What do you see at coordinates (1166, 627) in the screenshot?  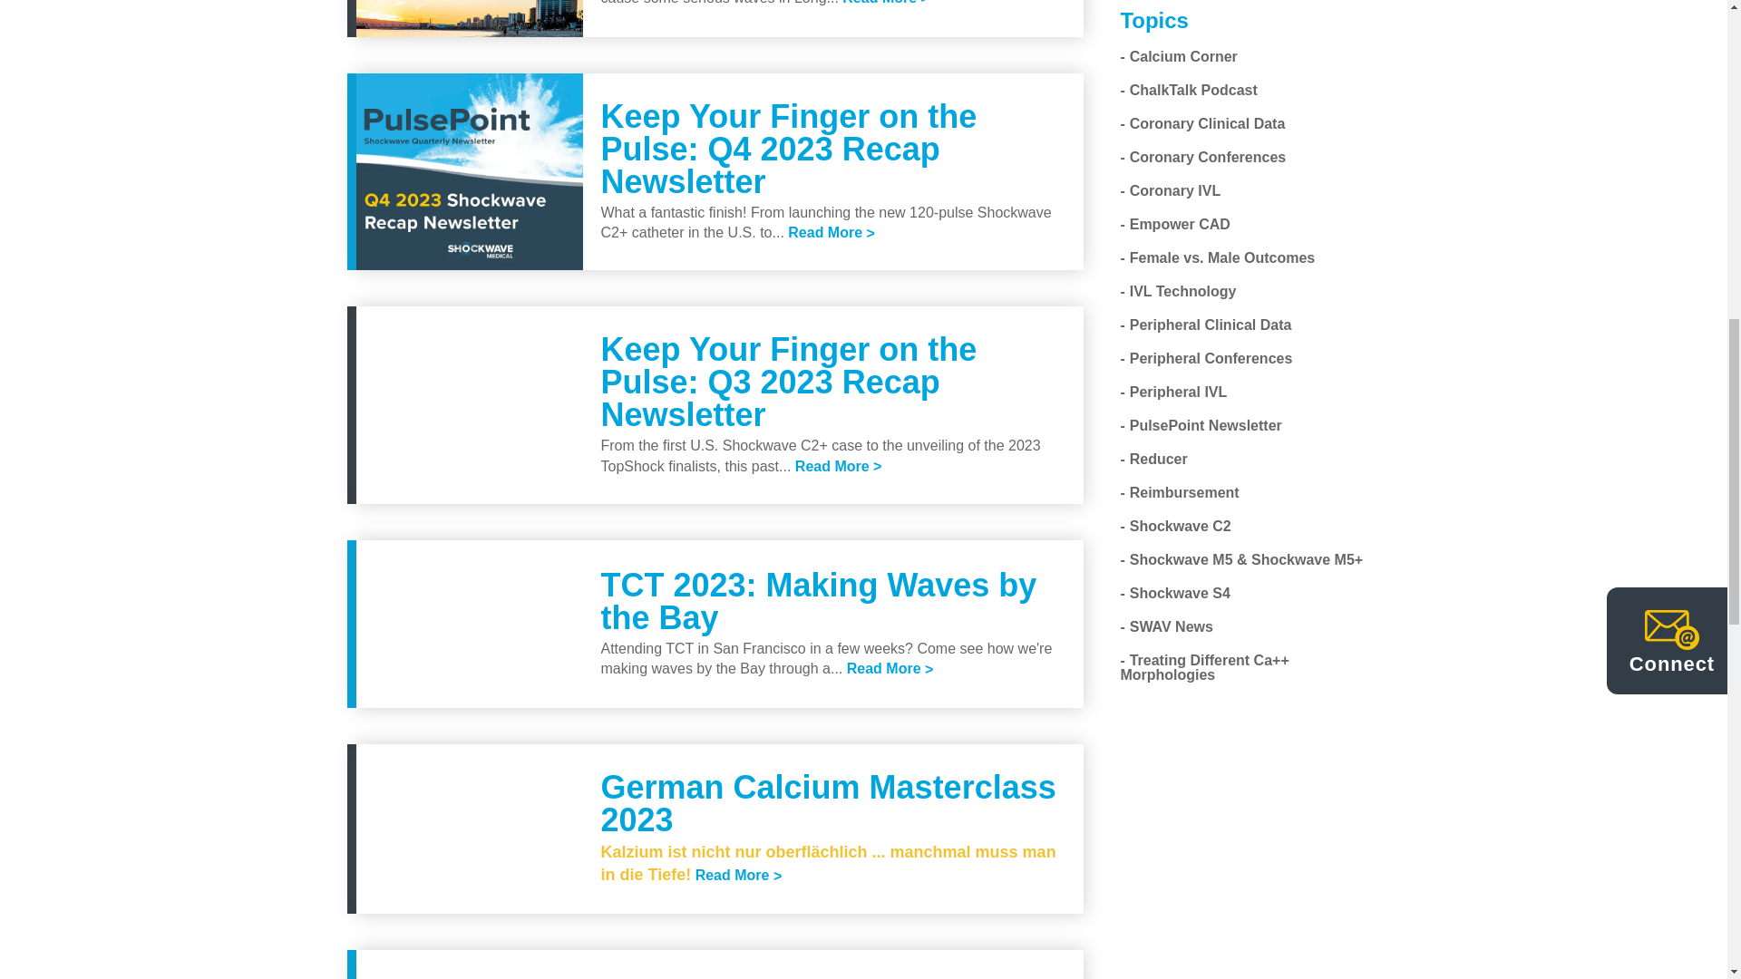 I see `SWAV News` at bounding box center [1166, 627].